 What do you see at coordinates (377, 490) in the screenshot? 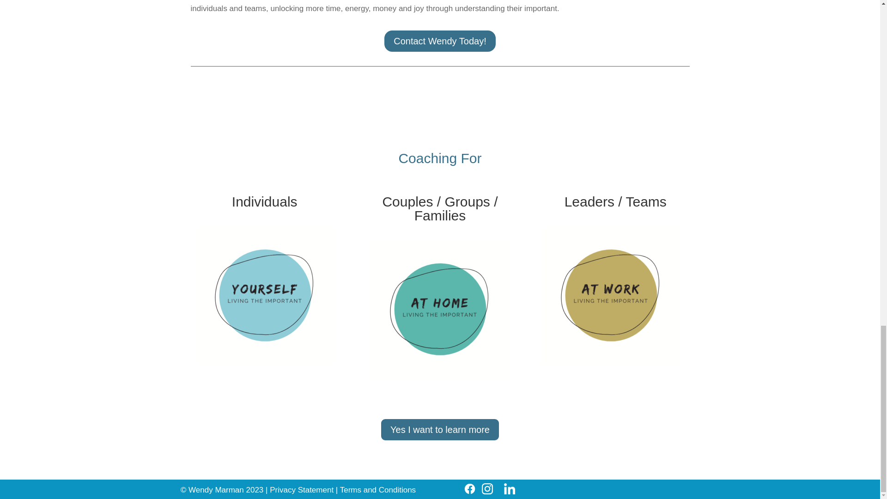
I see `Terms and Conditions` at bounding box center [377, 490].